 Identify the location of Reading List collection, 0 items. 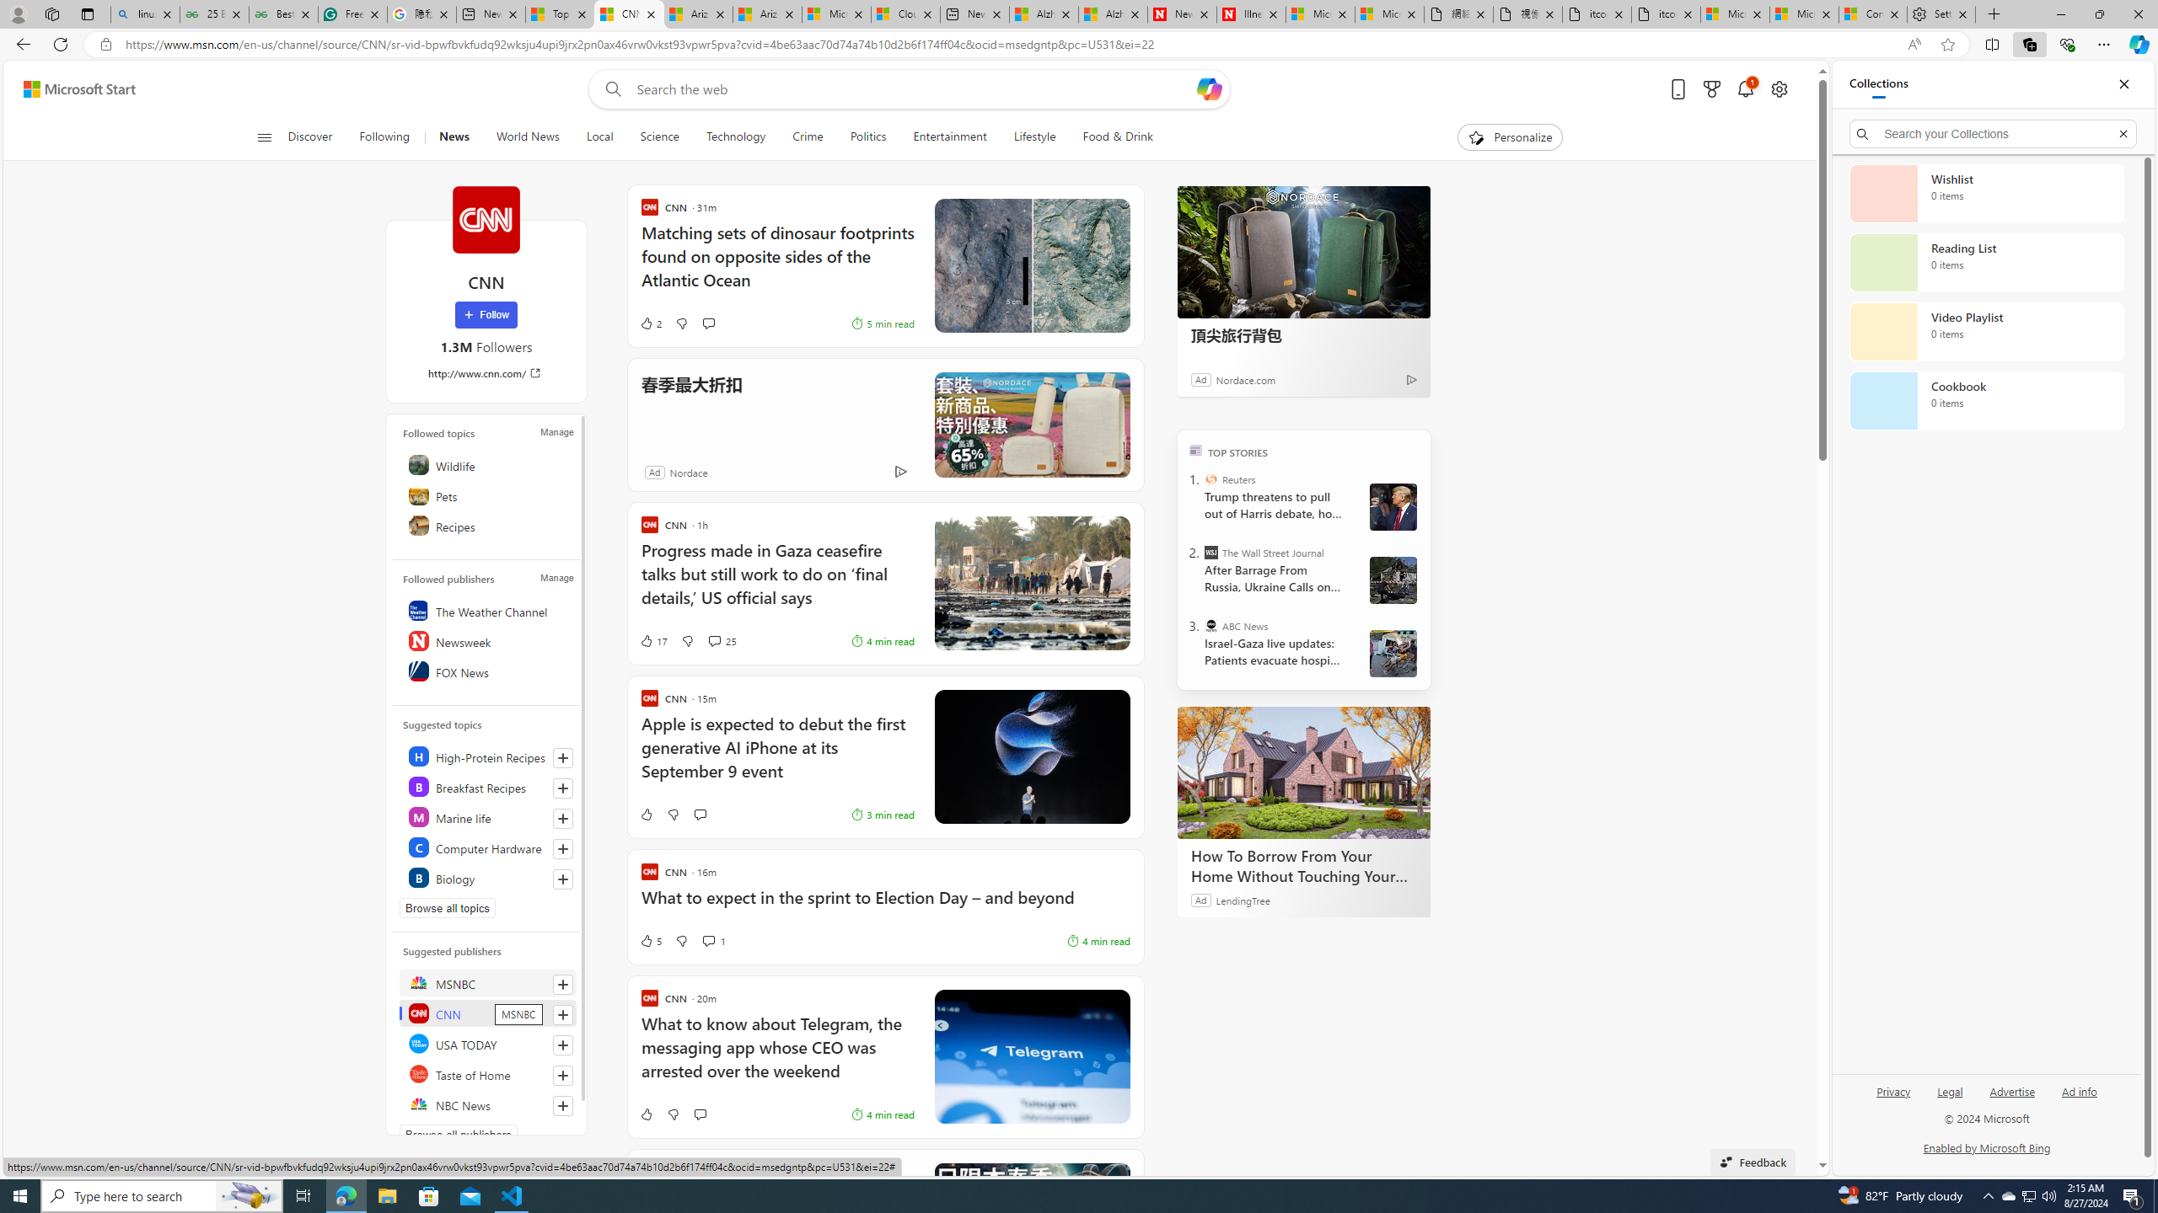
(1986, 263).